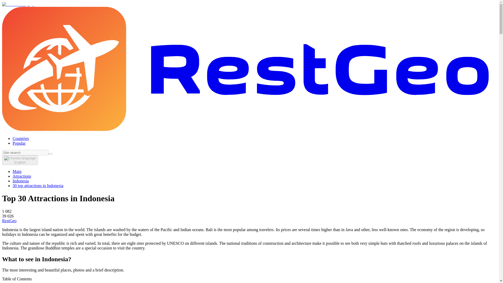 This screenshot has width=503, height=283. I want to click on Choose language, so click(20, 160).